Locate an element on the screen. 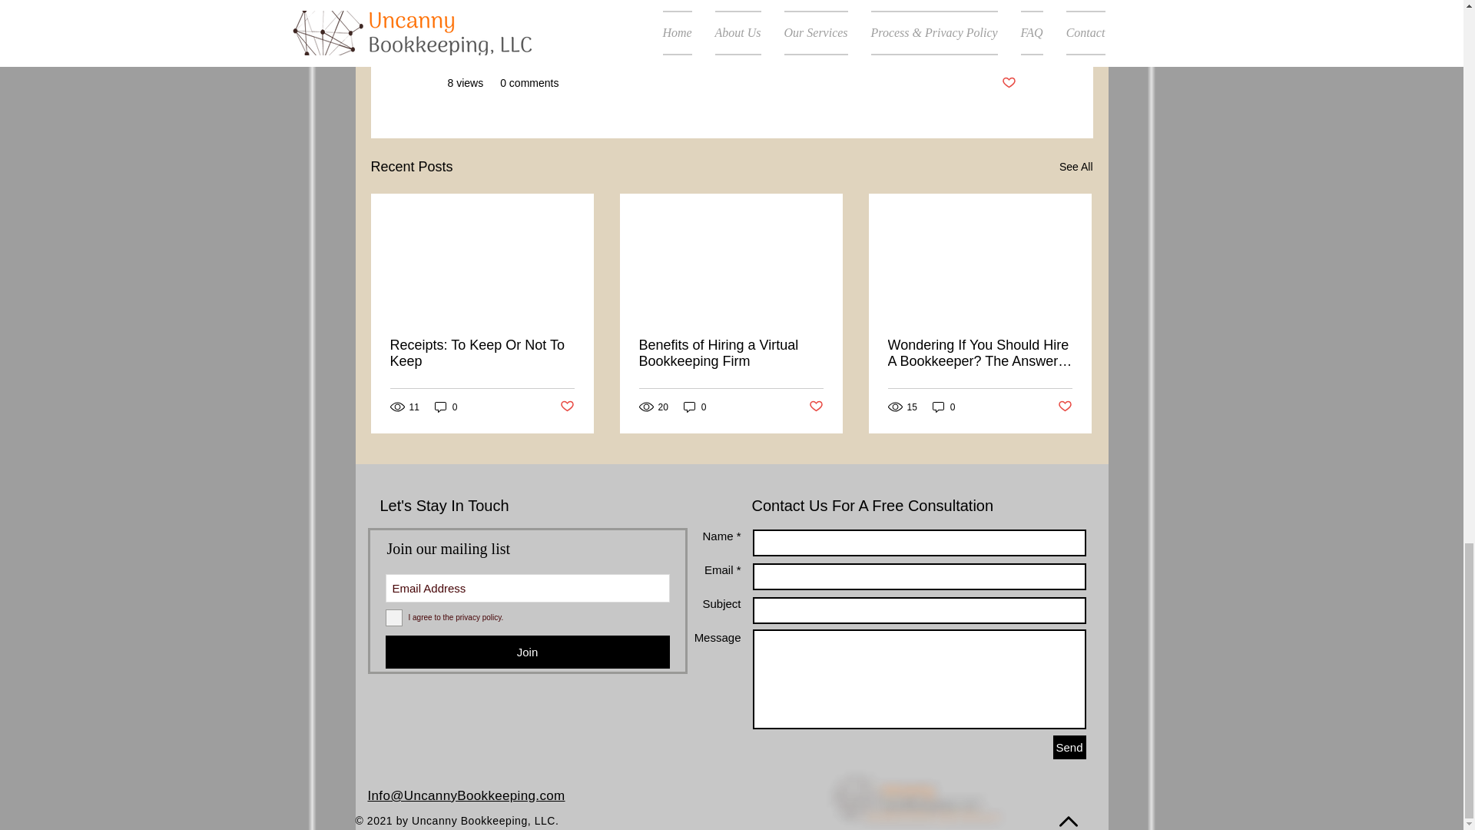 This screenshot has height=830, width=1475. Business is located at coordinates (994, 37).